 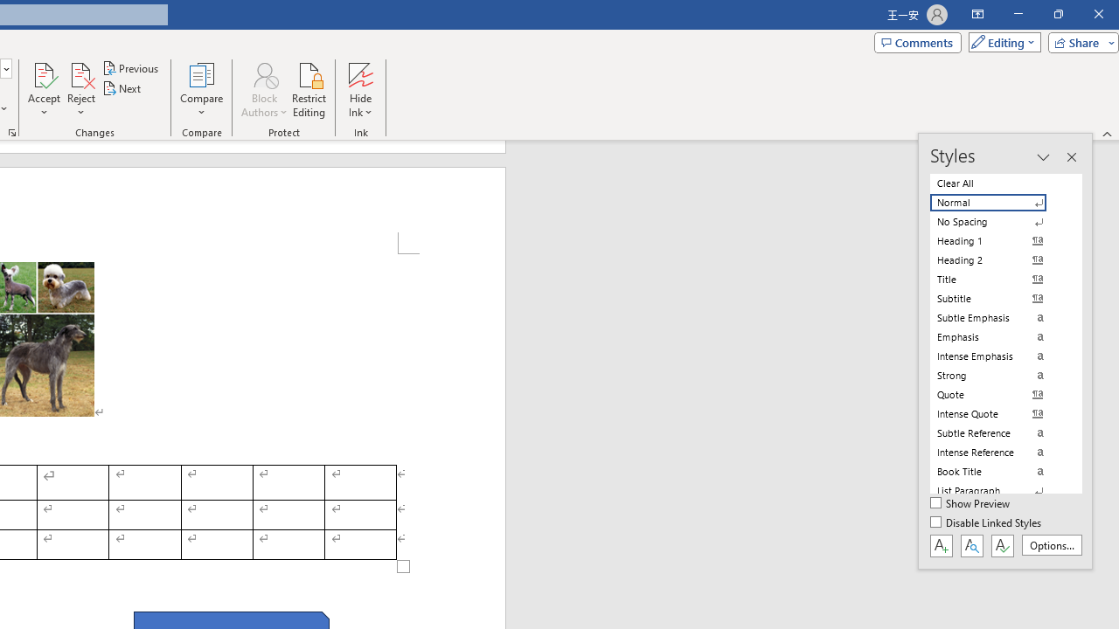 I want to click on Class: MsoCommandBar, so click(x=1005, y=351).